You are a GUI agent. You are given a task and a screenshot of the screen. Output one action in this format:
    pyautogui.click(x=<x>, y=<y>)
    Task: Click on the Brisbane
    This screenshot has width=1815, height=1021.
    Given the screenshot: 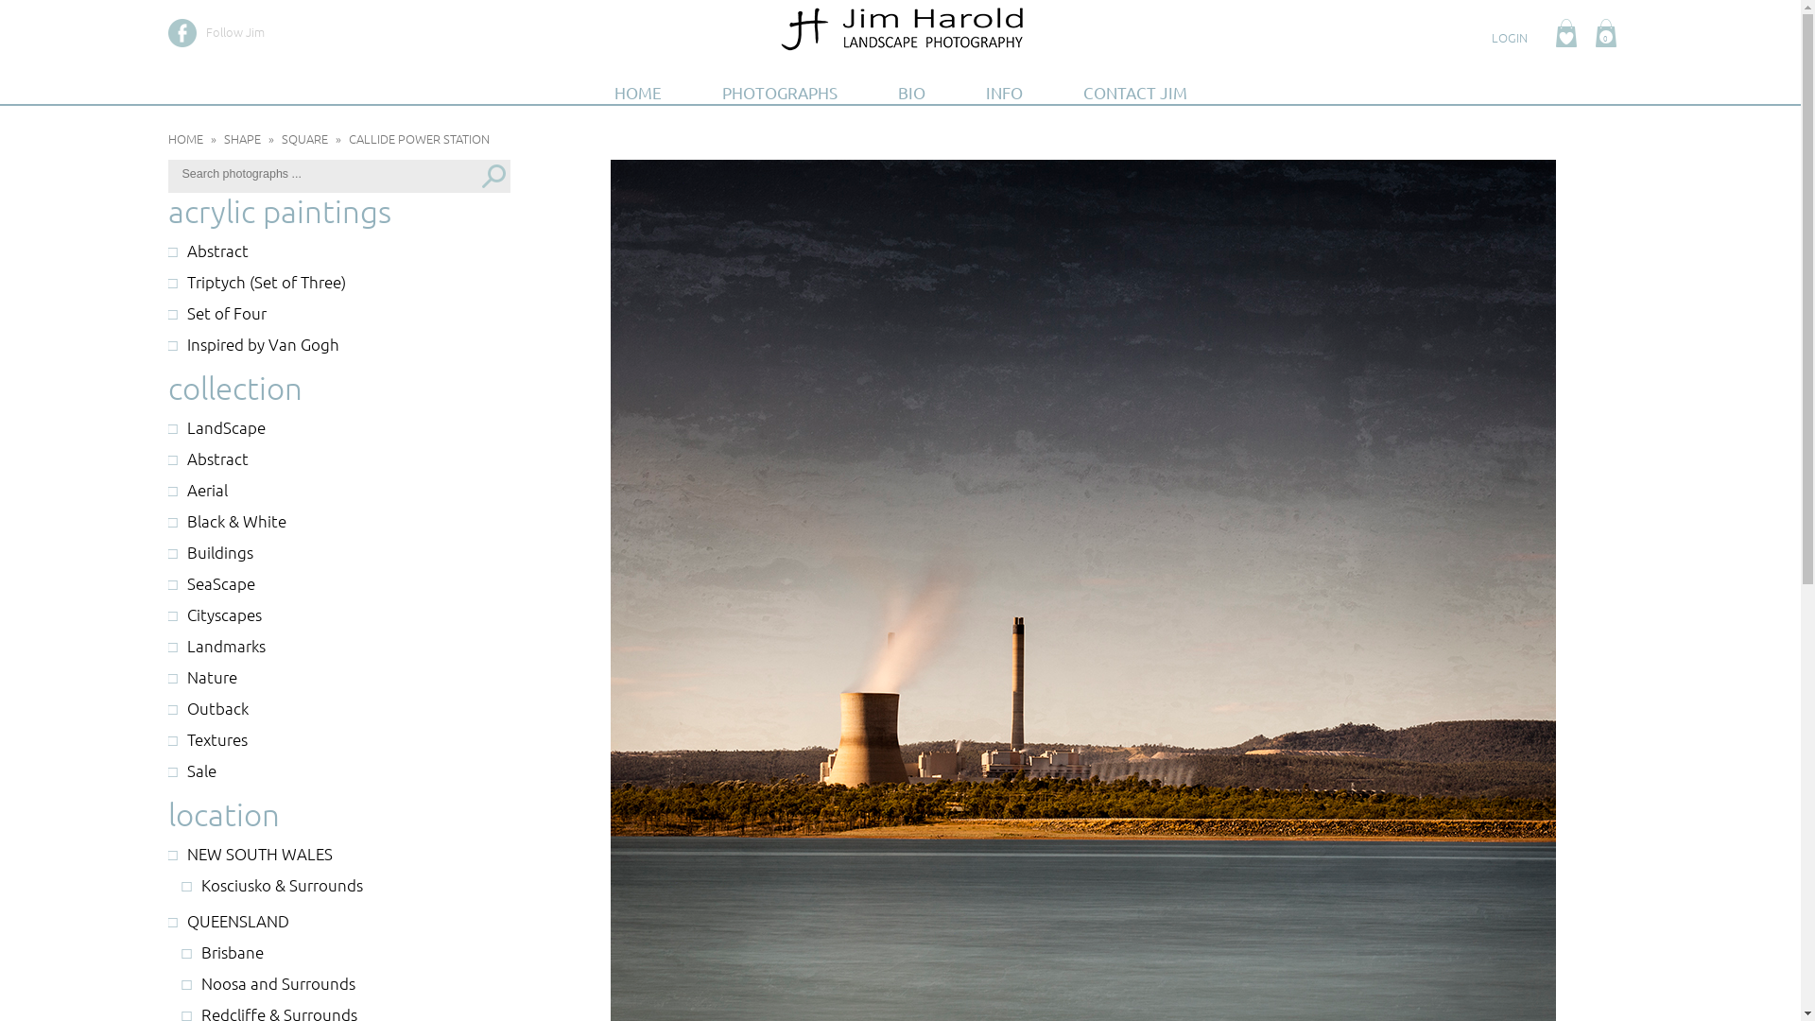 What is the action you would take?
    pyautogui.click(x=346, y=953)
    